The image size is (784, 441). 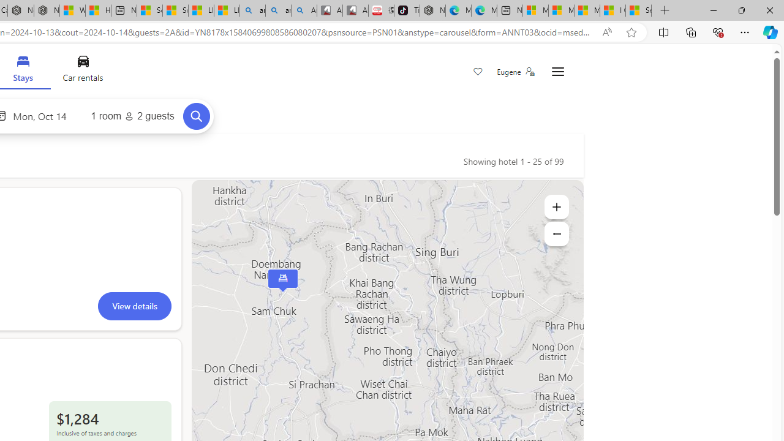 What do you see at coordinates (515, 72) in the screenshot?
I see `Eugene` at bounding box center [515, 72].